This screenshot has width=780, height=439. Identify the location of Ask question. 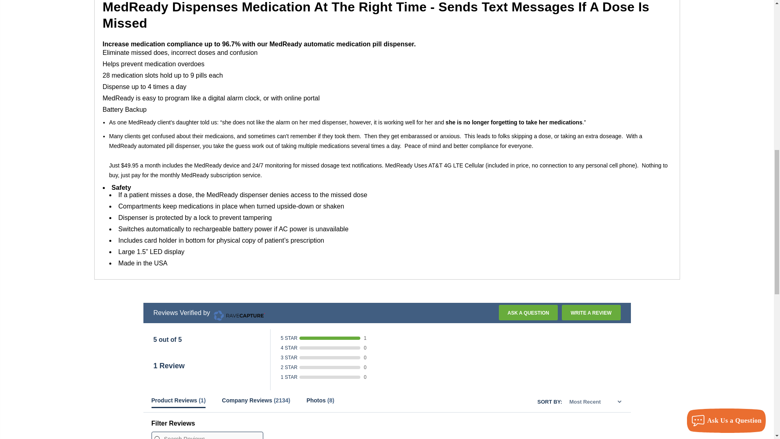
(528, 312).